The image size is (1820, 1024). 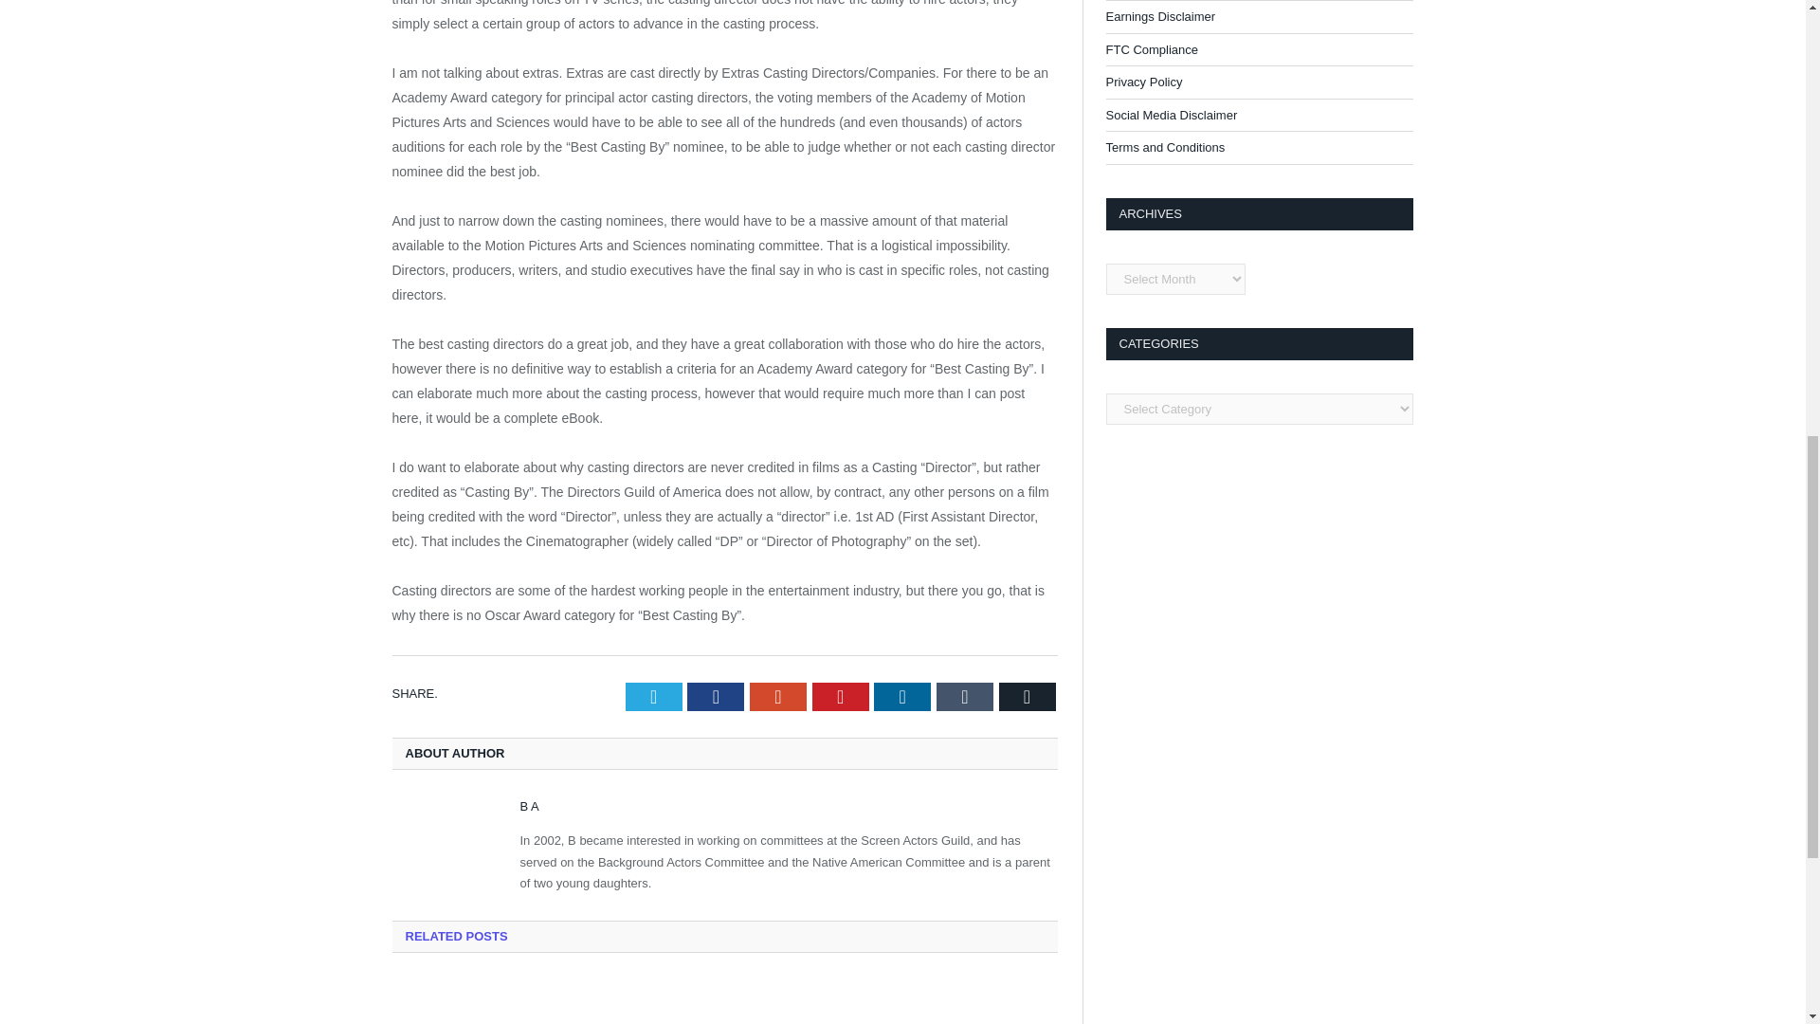 I want to click on Posts by B A, so click(x=529, y=806).